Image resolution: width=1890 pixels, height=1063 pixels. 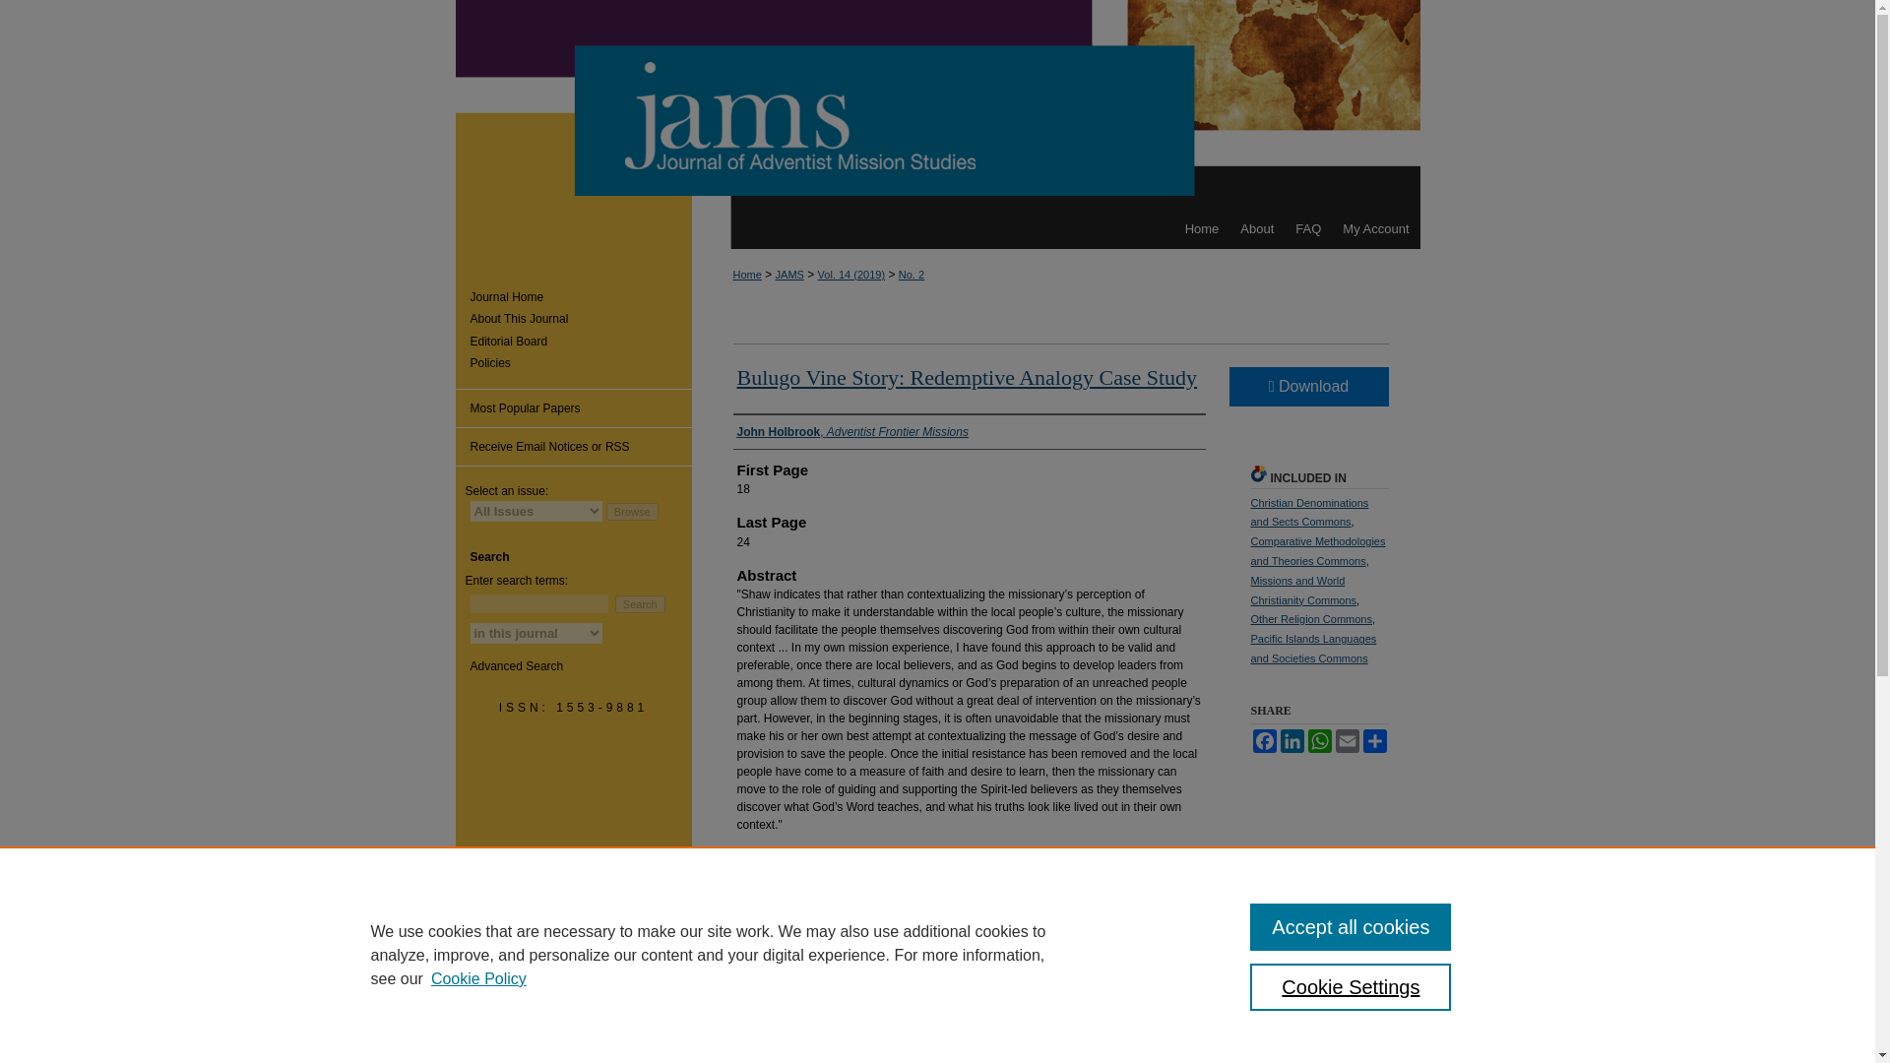 I want to click on Other Religion Commons, so click(x=1310, y=619).